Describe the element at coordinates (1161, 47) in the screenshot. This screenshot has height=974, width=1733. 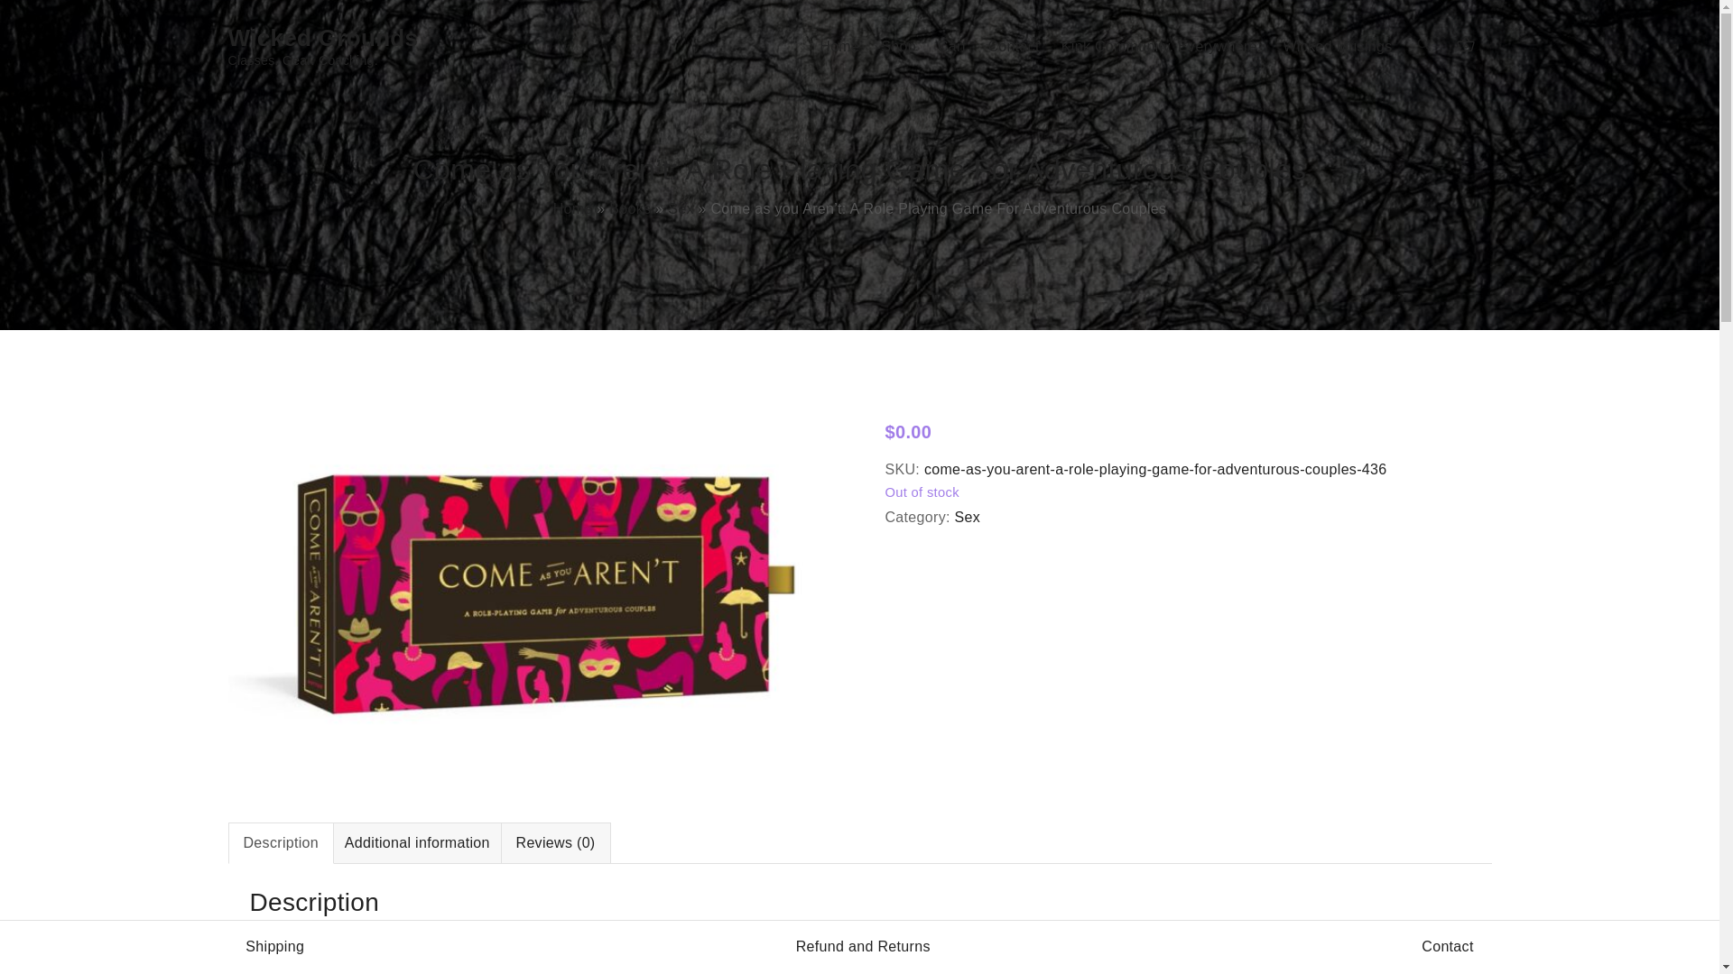
I see `Kink Community. Everywhere.` at that location.